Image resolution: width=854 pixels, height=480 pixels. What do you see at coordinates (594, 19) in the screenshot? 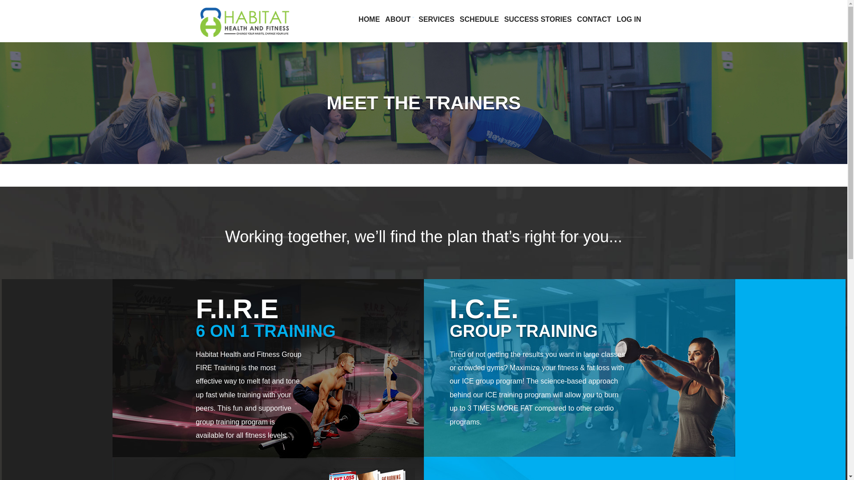
I see `CONTACT` at bounding box center [594, 19].